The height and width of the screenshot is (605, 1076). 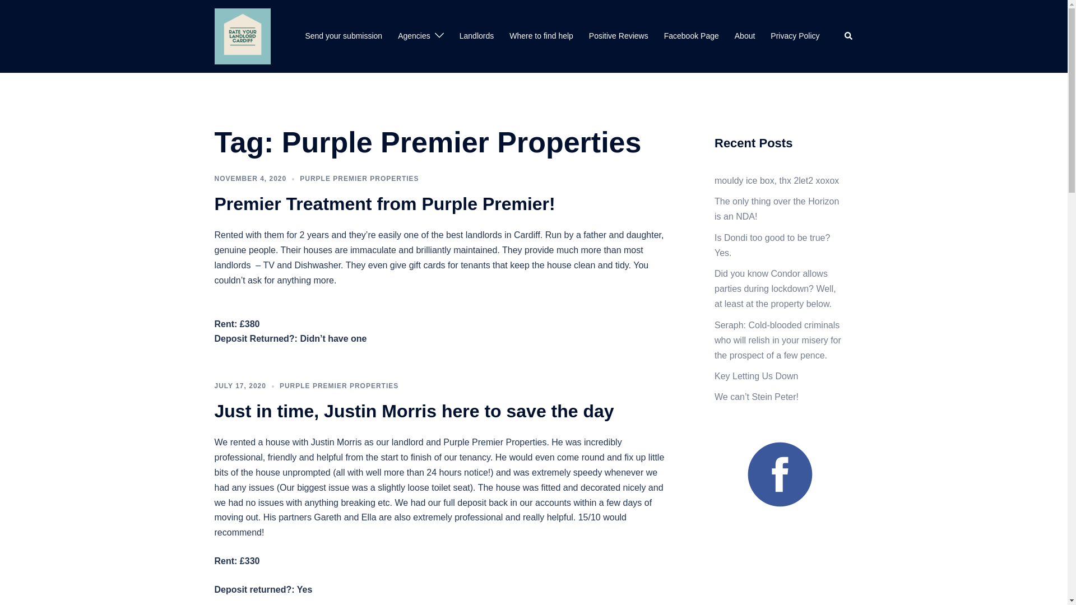 I want to click on Rate your Landlord Cardiff, so click(x=242, y=36).